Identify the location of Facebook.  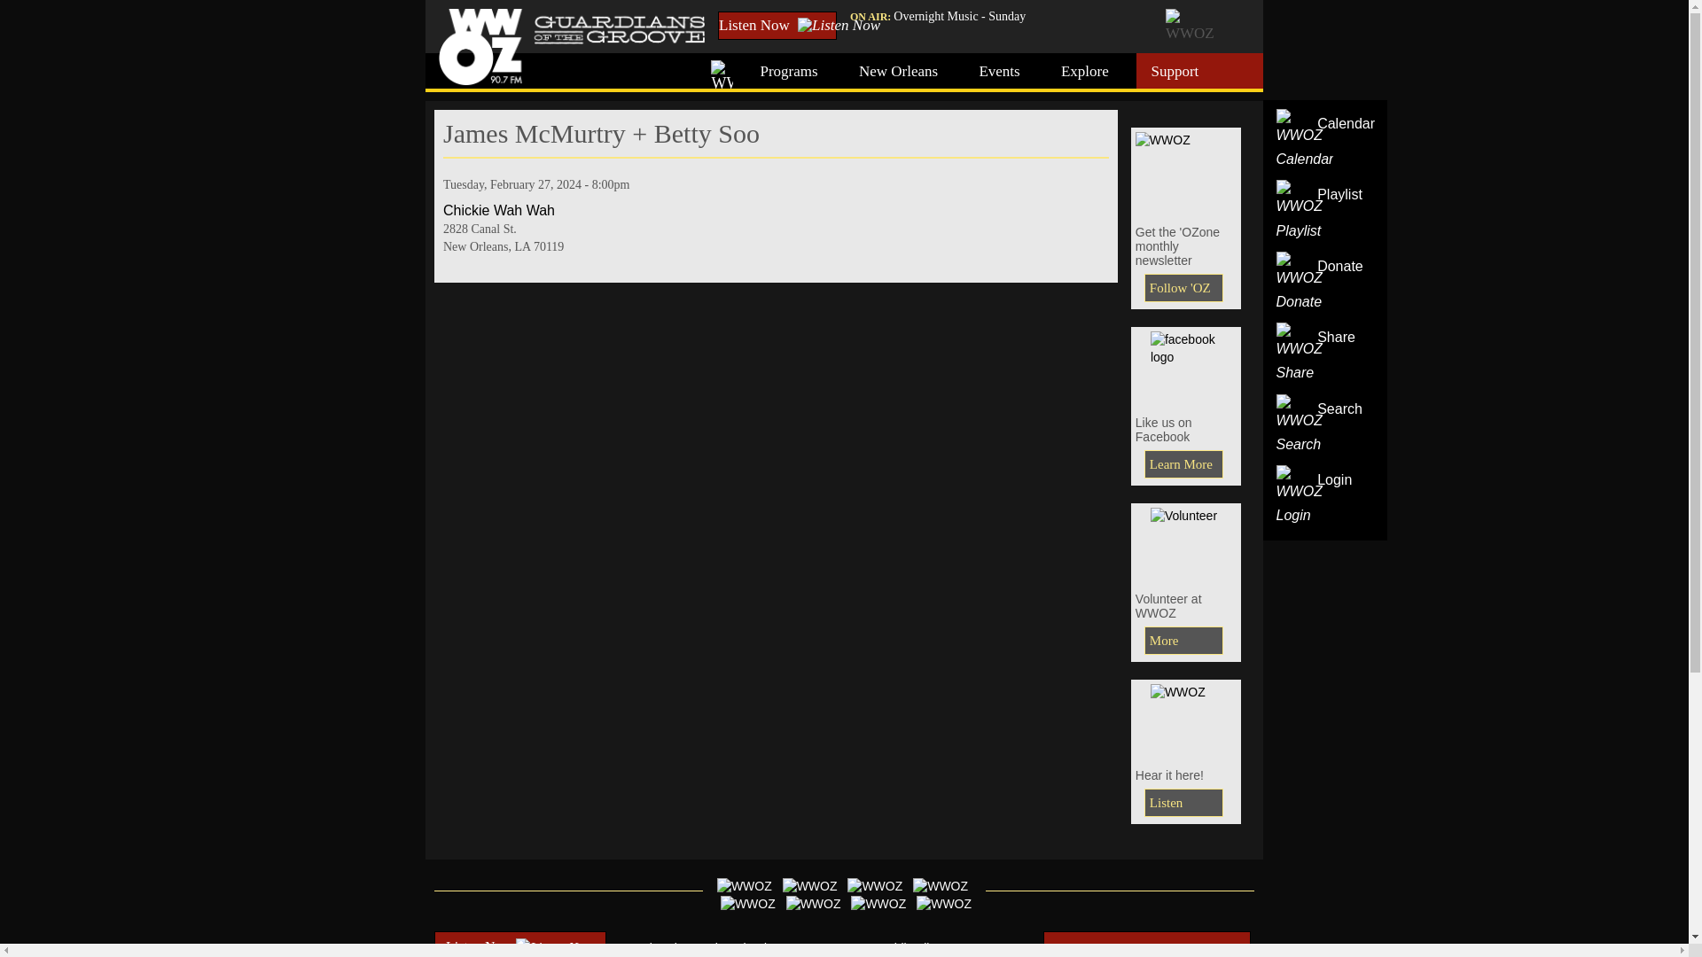
(1183, 464).